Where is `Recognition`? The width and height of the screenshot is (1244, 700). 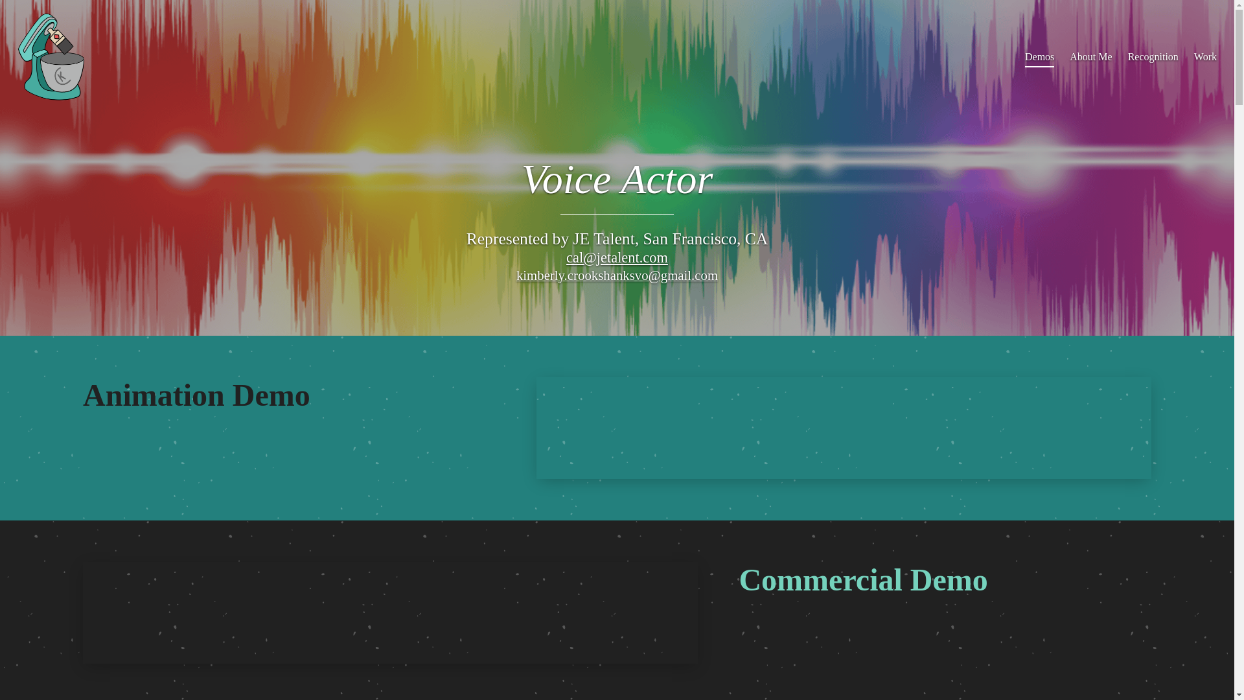 Recognition is located at coordinates (1153, 56).